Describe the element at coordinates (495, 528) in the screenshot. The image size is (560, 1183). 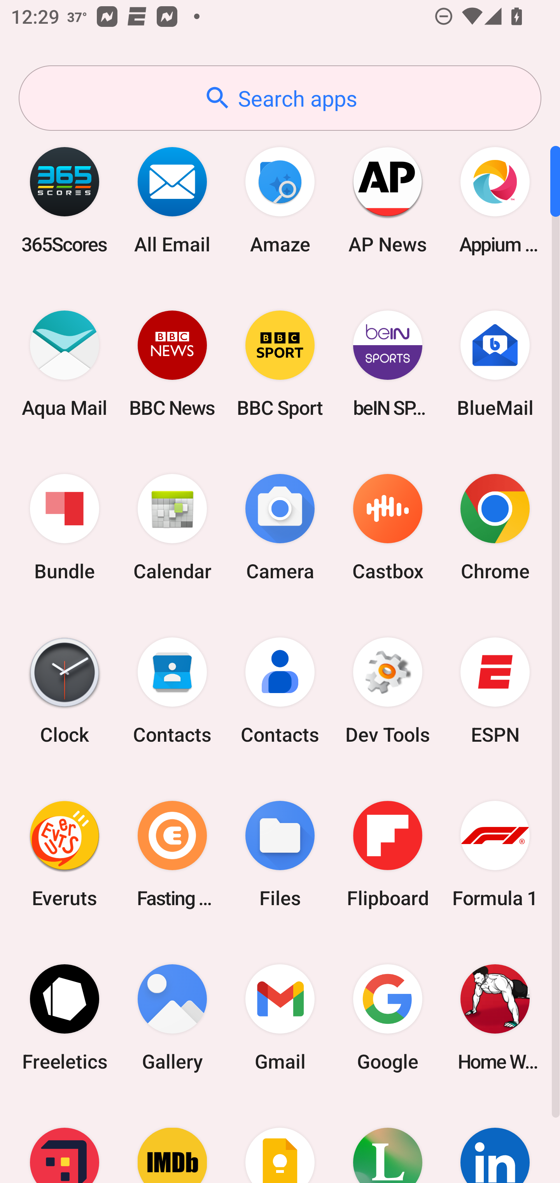
I see `Chrome` at that location.